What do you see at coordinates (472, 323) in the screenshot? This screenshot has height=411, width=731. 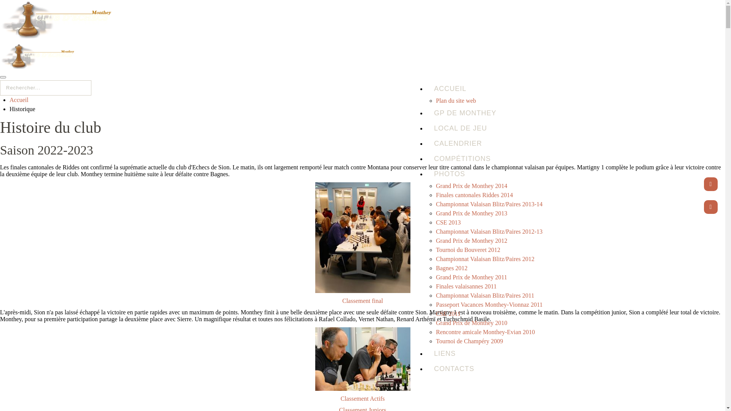 I see `Grand Prix de Monthey 2010` at bounding box center [472, 323].